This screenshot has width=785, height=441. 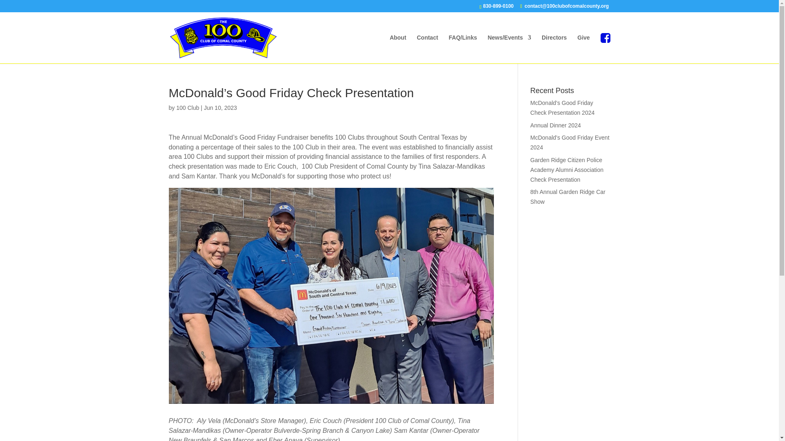 What do you see at coordinates (555, 125) in the screenshot?
I see `Annual Dinner 2024` at bounding box center [555, 125].